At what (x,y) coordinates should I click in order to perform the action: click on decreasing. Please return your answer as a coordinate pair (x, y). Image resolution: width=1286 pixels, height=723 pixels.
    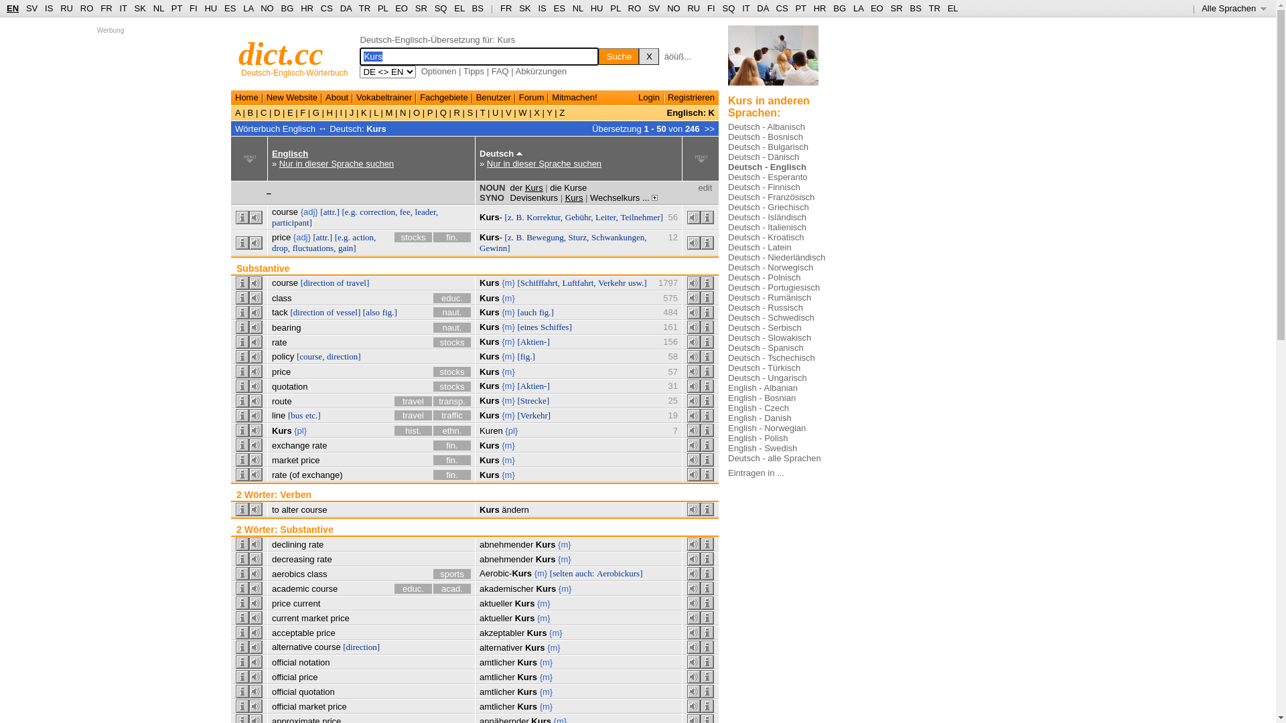
    Looking at the image, I should click on (293, 560).